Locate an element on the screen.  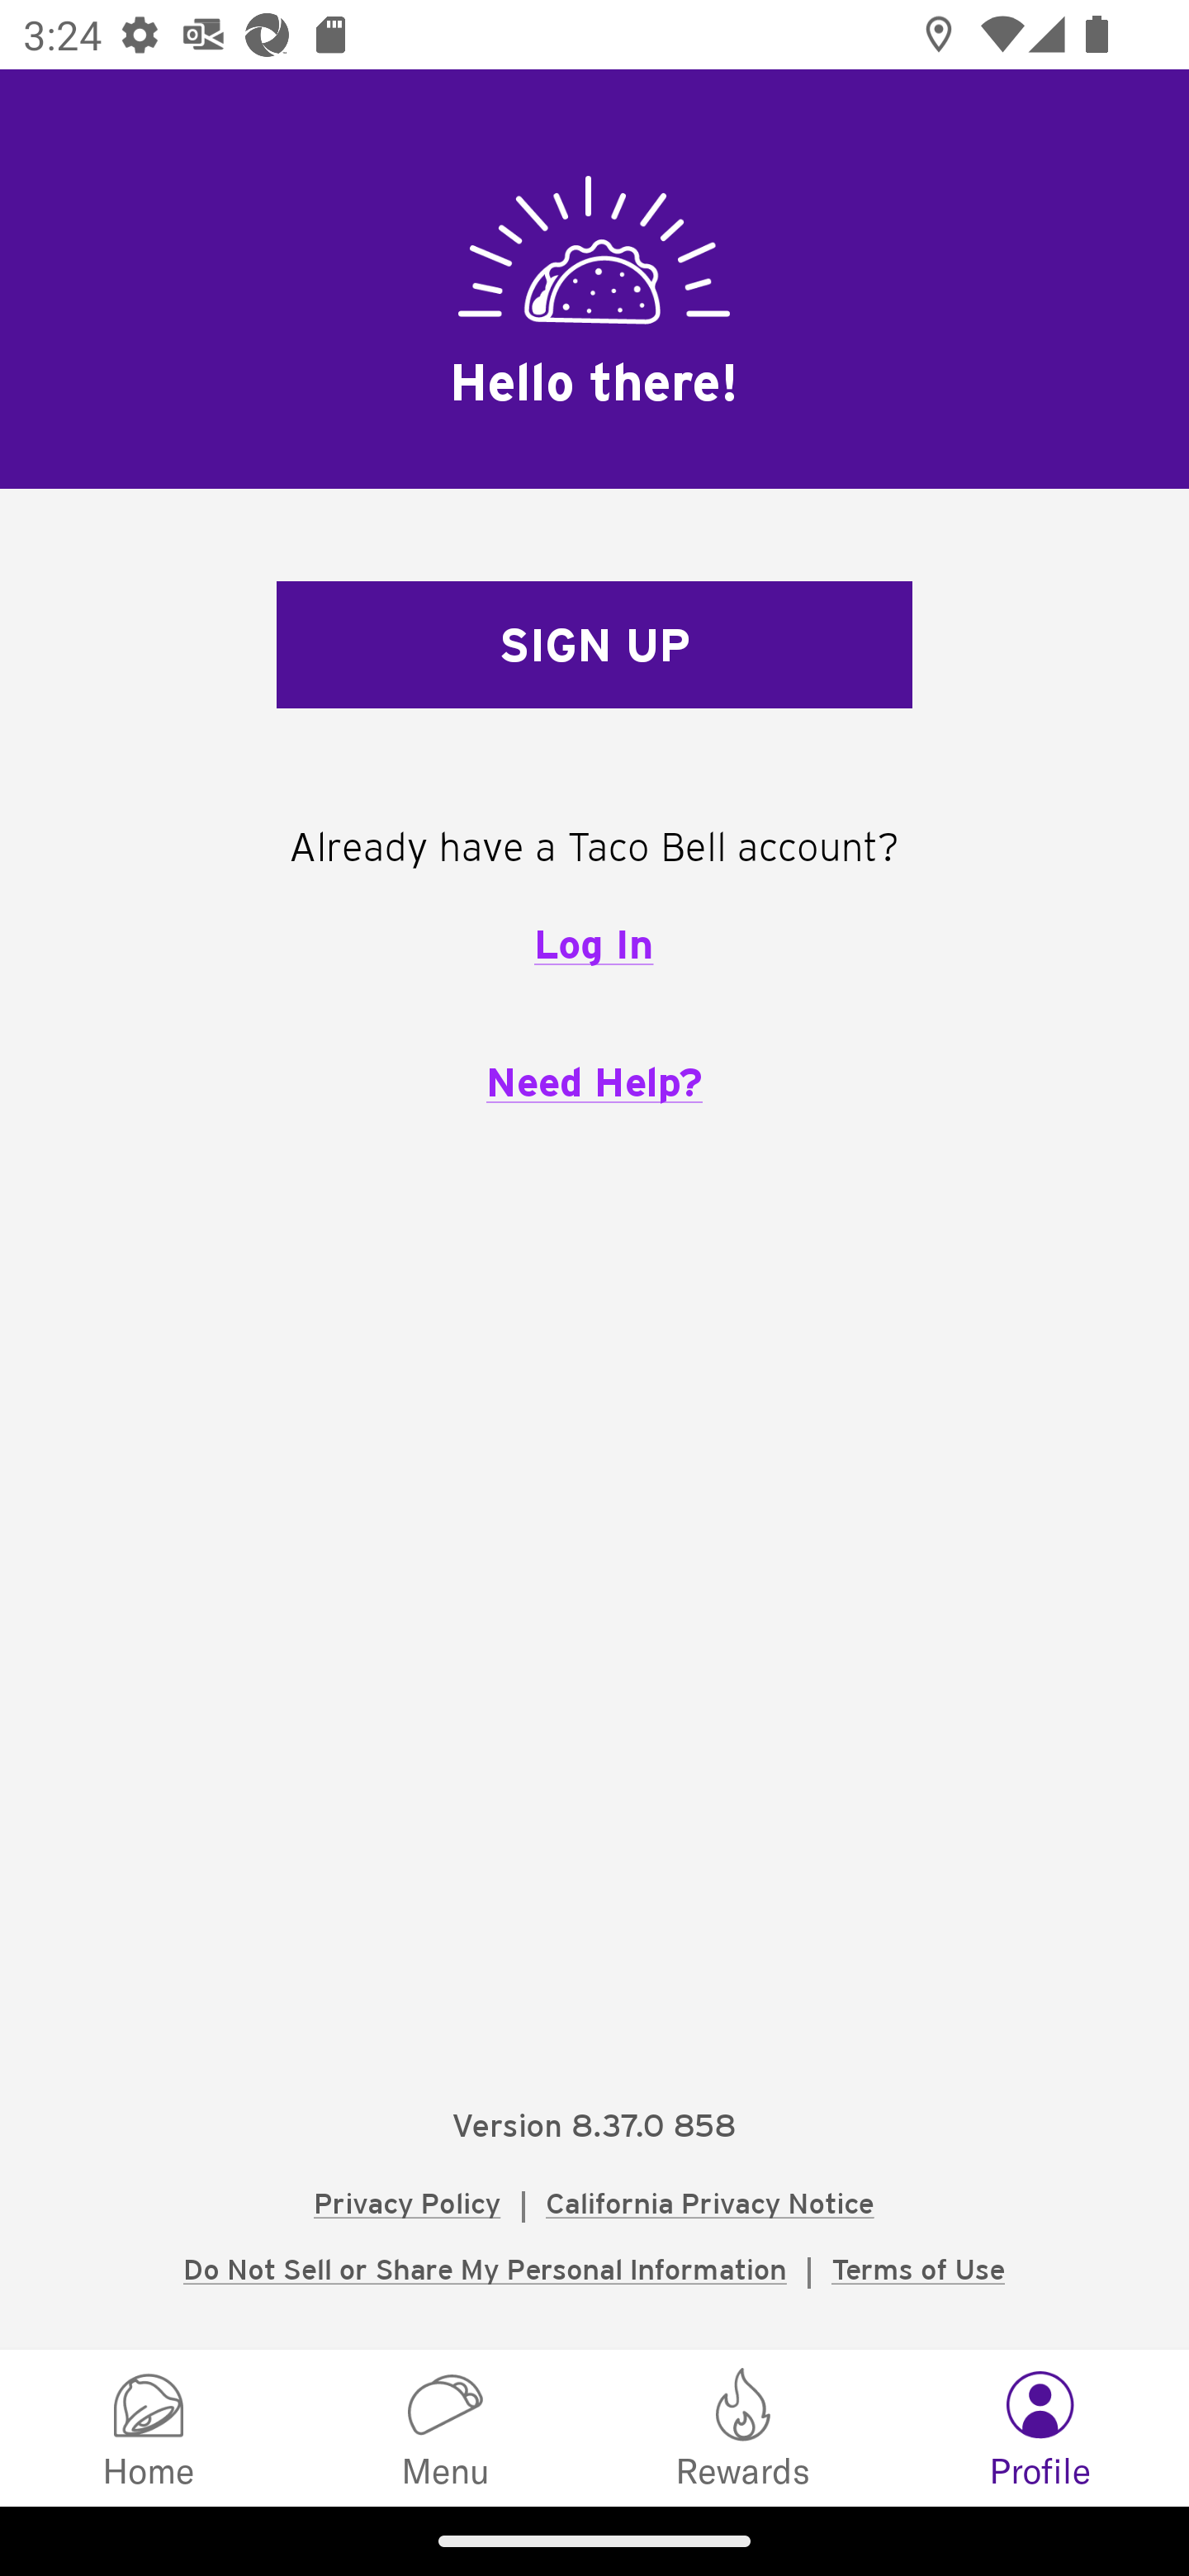
Need Help? is located at coordinates (594, 1082).